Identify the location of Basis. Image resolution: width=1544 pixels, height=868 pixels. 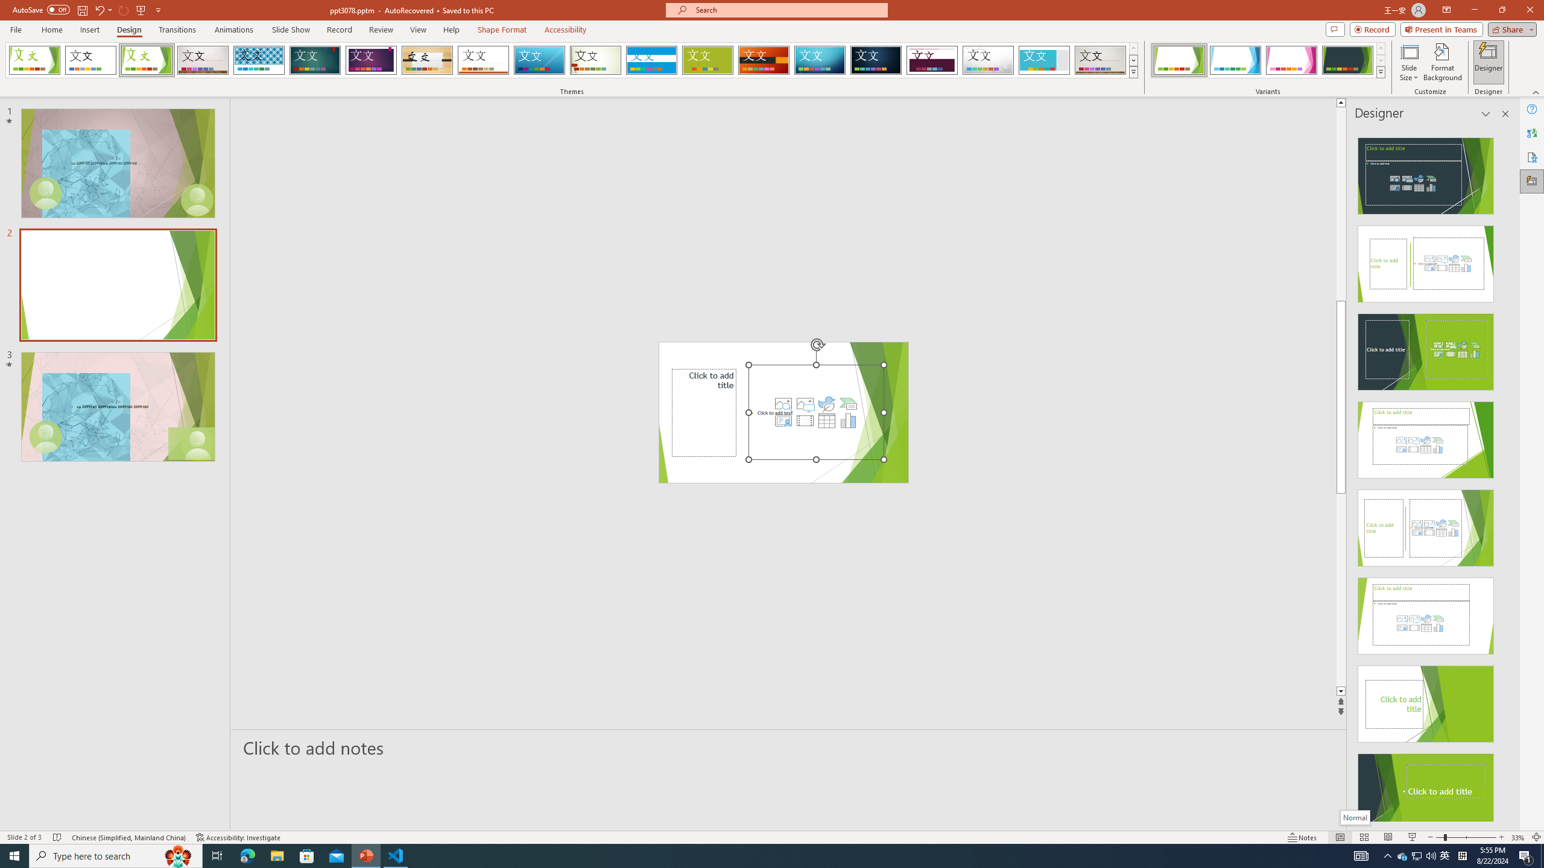
(708, 60).